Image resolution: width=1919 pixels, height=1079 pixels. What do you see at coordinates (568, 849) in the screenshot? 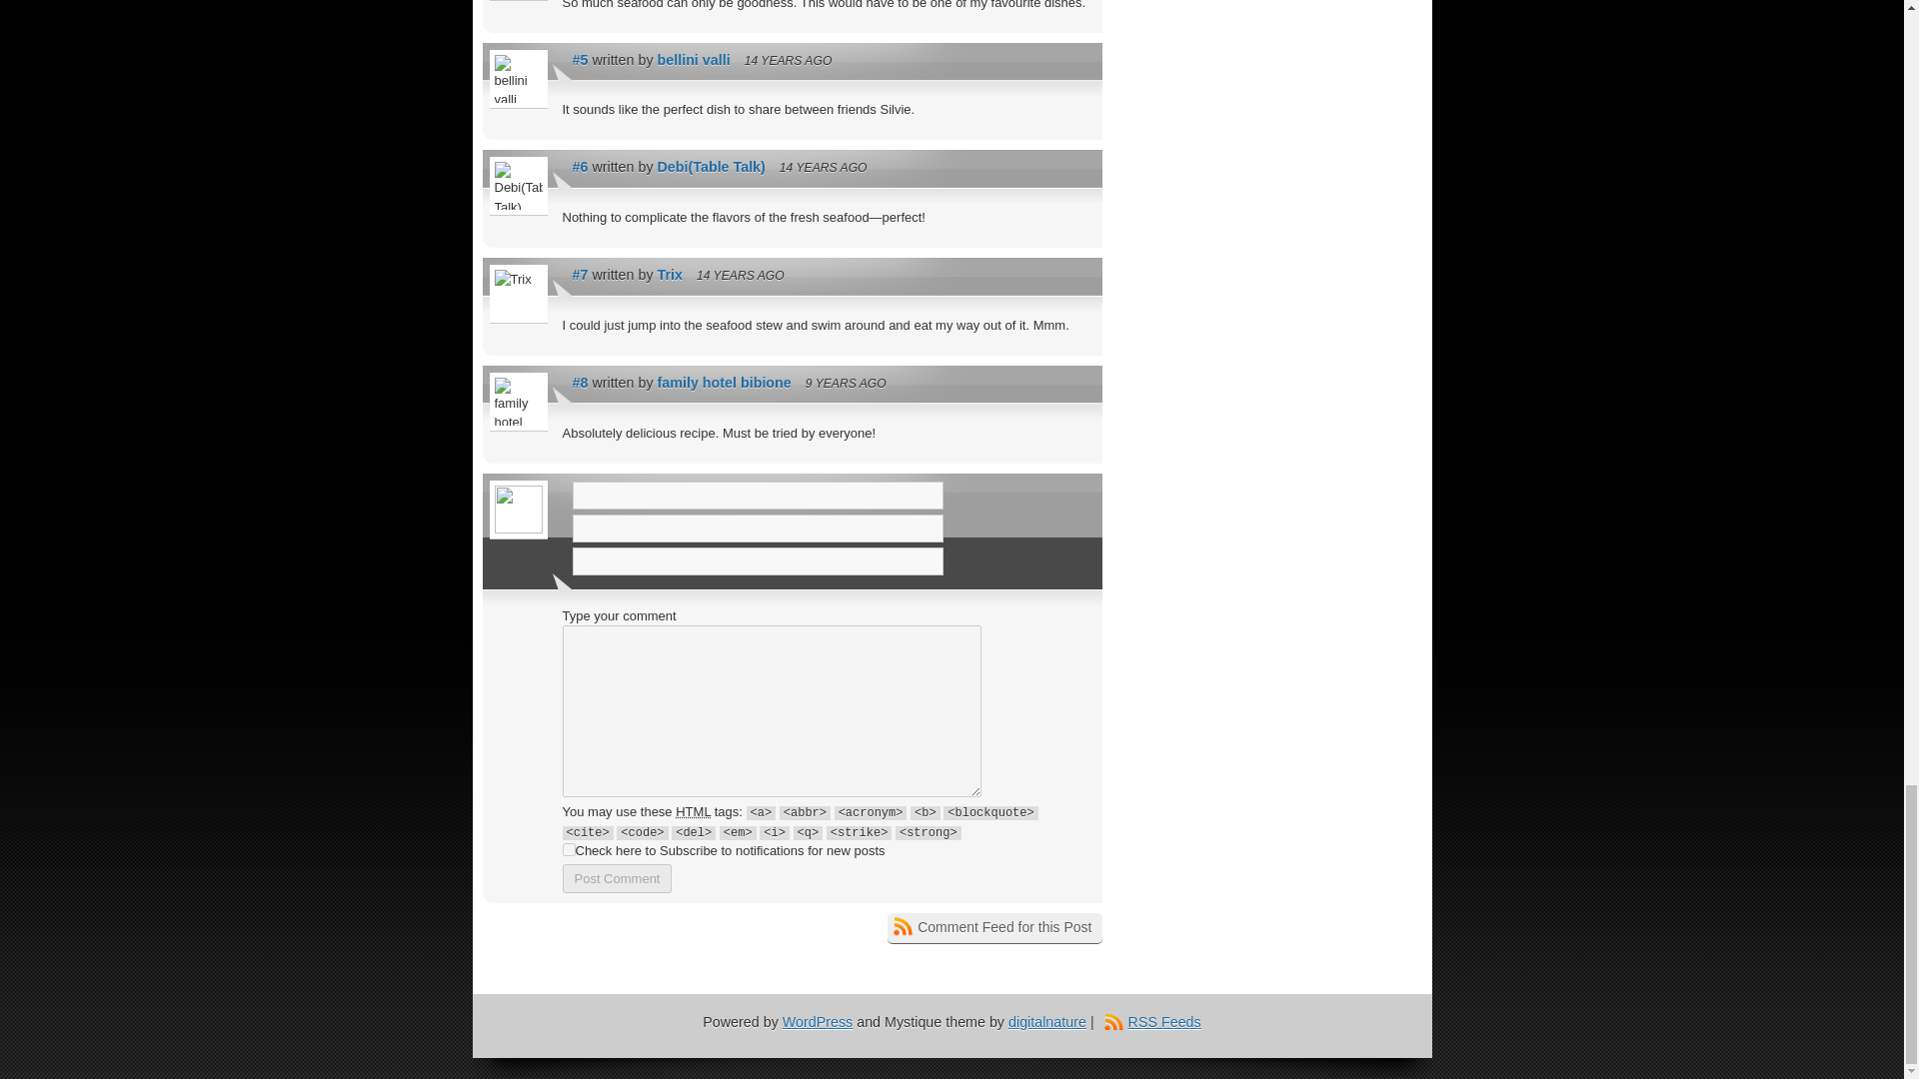
I see `1` at bounding box center [568, 849].